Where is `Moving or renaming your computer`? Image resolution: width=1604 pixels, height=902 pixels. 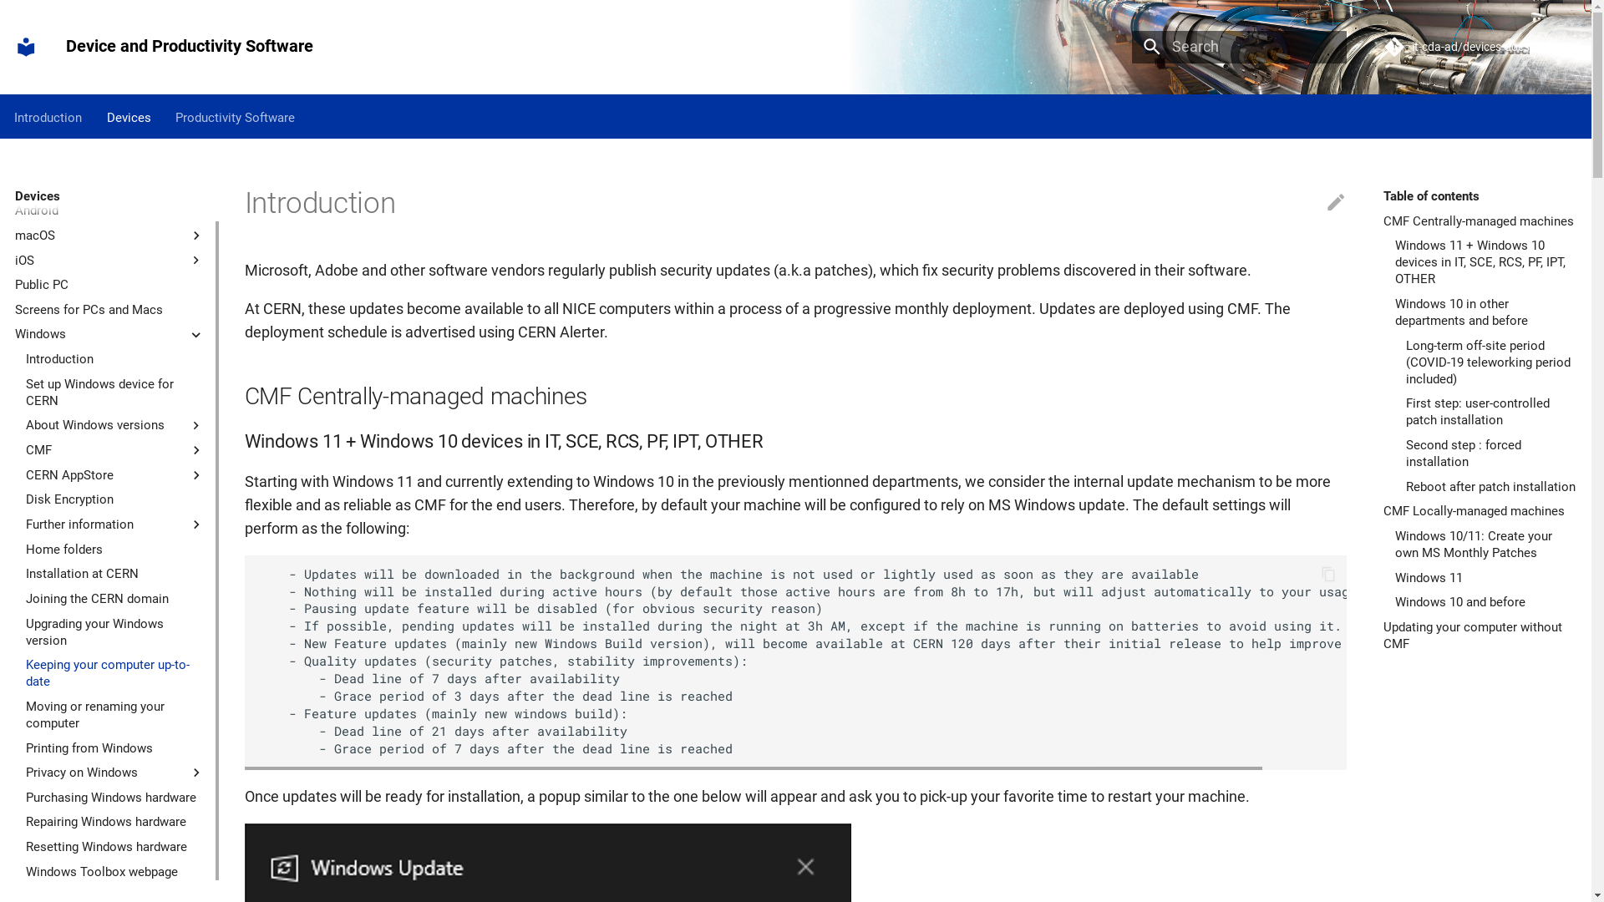
Moving or renaming your computer is located at coordinates (115, 715).